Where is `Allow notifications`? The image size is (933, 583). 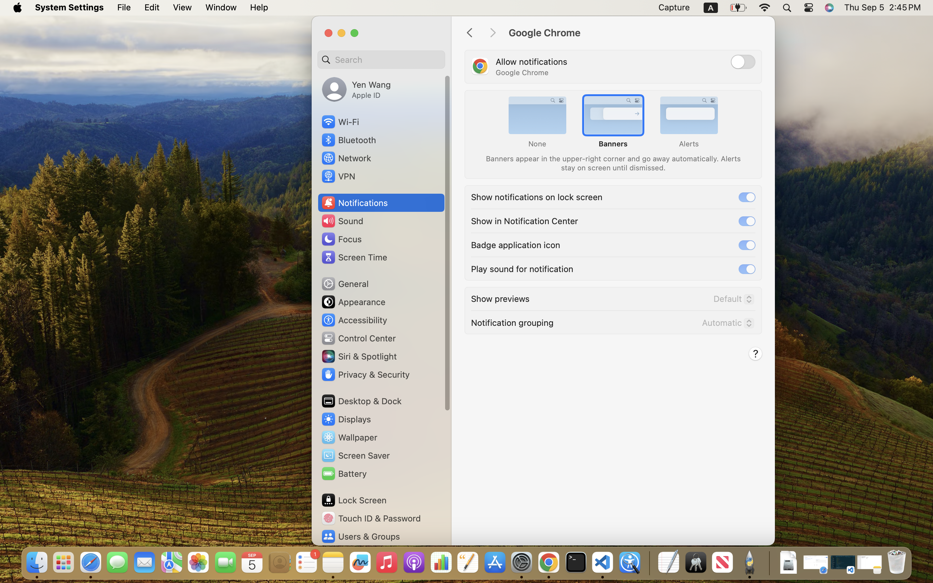 Allow notifications is located at coordinates (531, 62).